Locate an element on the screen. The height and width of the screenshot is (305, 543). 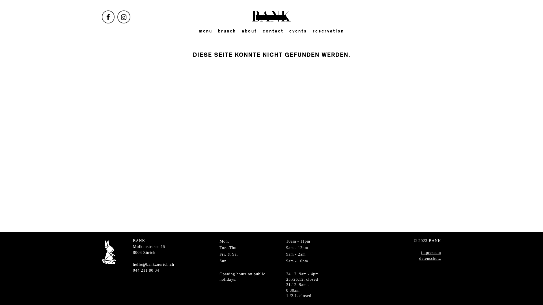
datenschutz is located at coordinates (430, 259).